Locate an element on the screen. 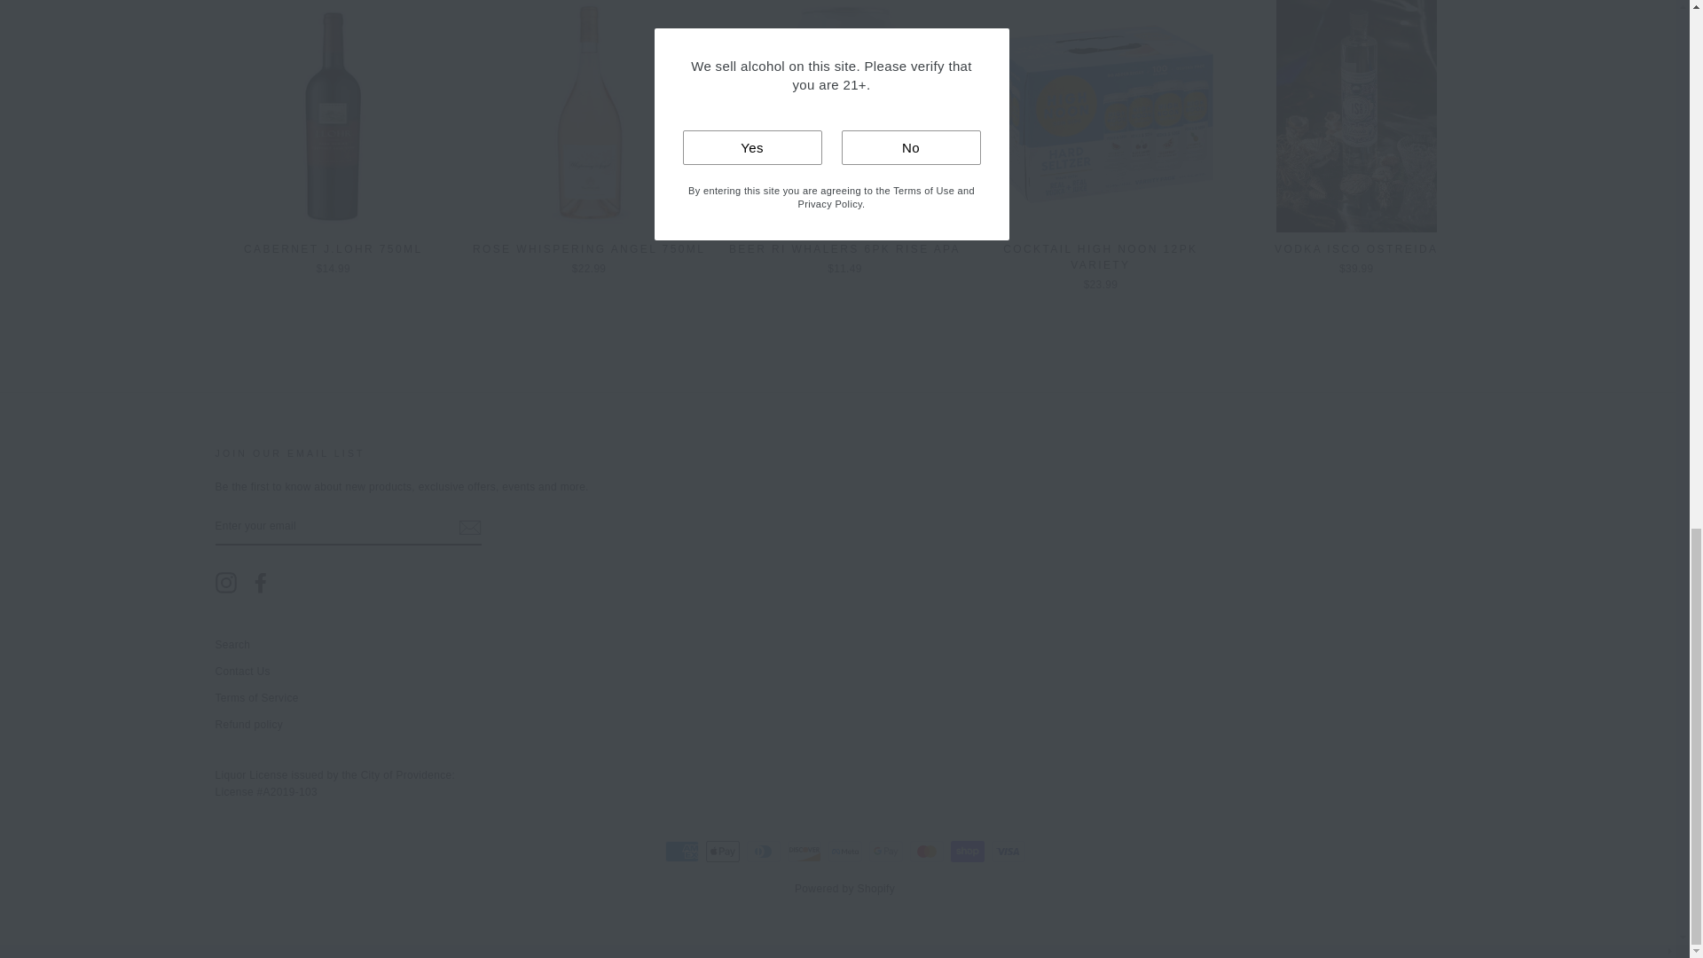  Discover is located at coordinates (804, 852).